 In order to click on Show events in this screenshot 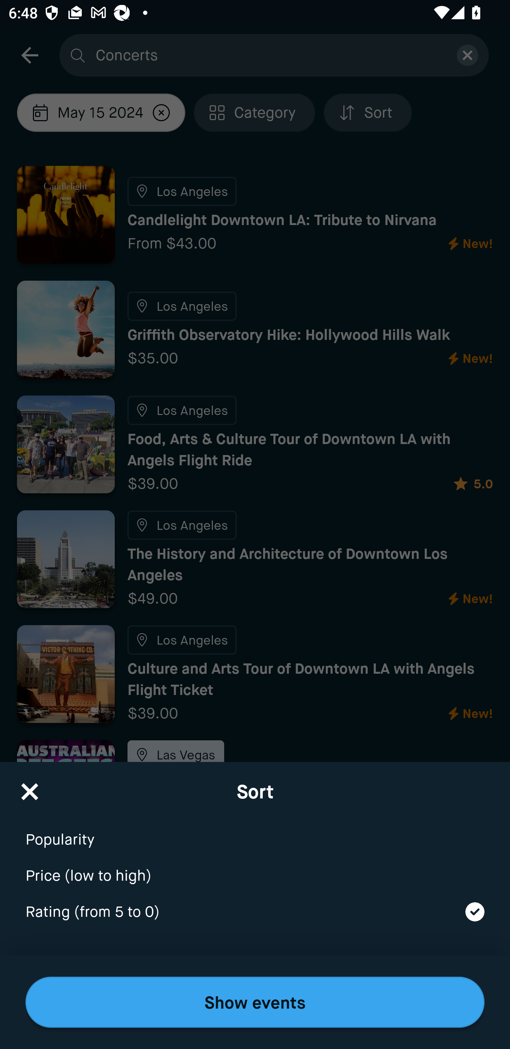, I will do `click(255, 1002)`.